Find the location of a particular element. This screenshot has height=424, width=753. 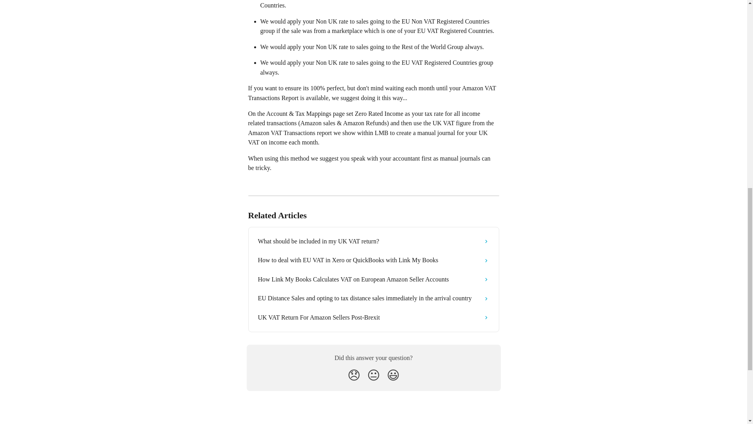

Smiley is located at coordinates (393, 375).